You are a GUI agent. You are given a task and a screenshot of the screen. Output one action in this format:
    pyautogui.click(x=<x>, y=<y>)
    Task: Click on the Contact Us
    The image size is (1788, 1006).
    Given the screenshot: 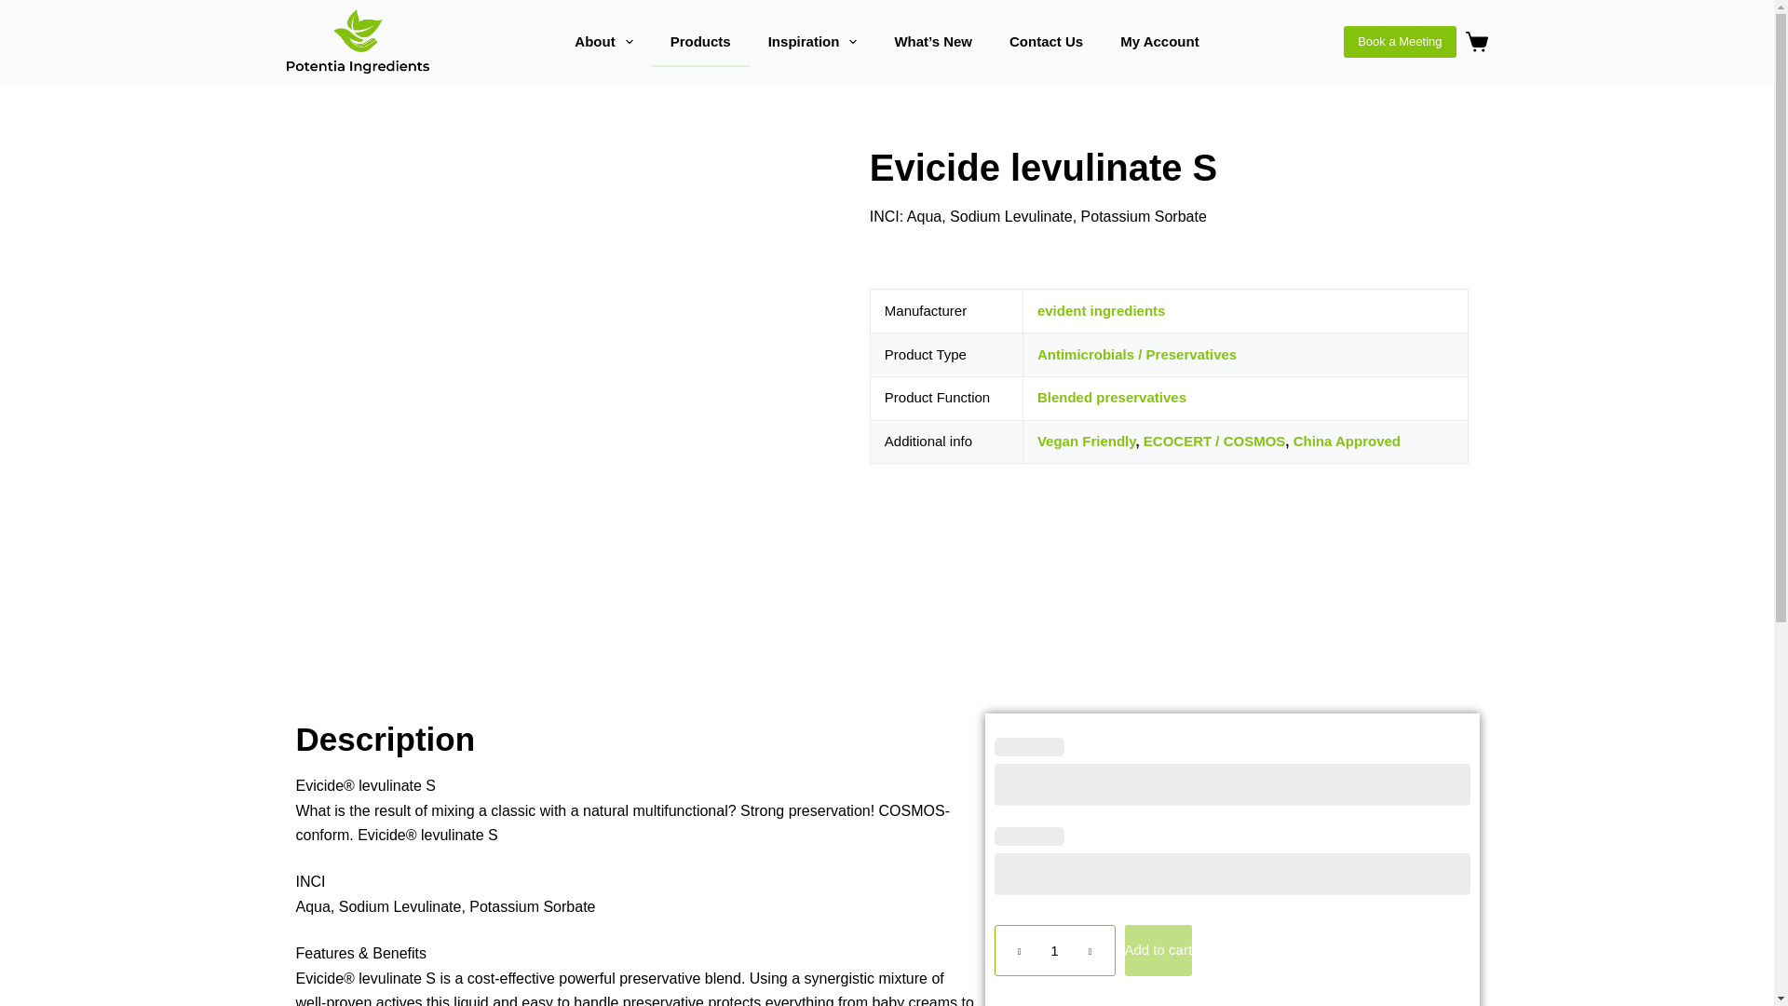 What is the action you would take?
    pyautogui.click(x=1045, y=42)
    